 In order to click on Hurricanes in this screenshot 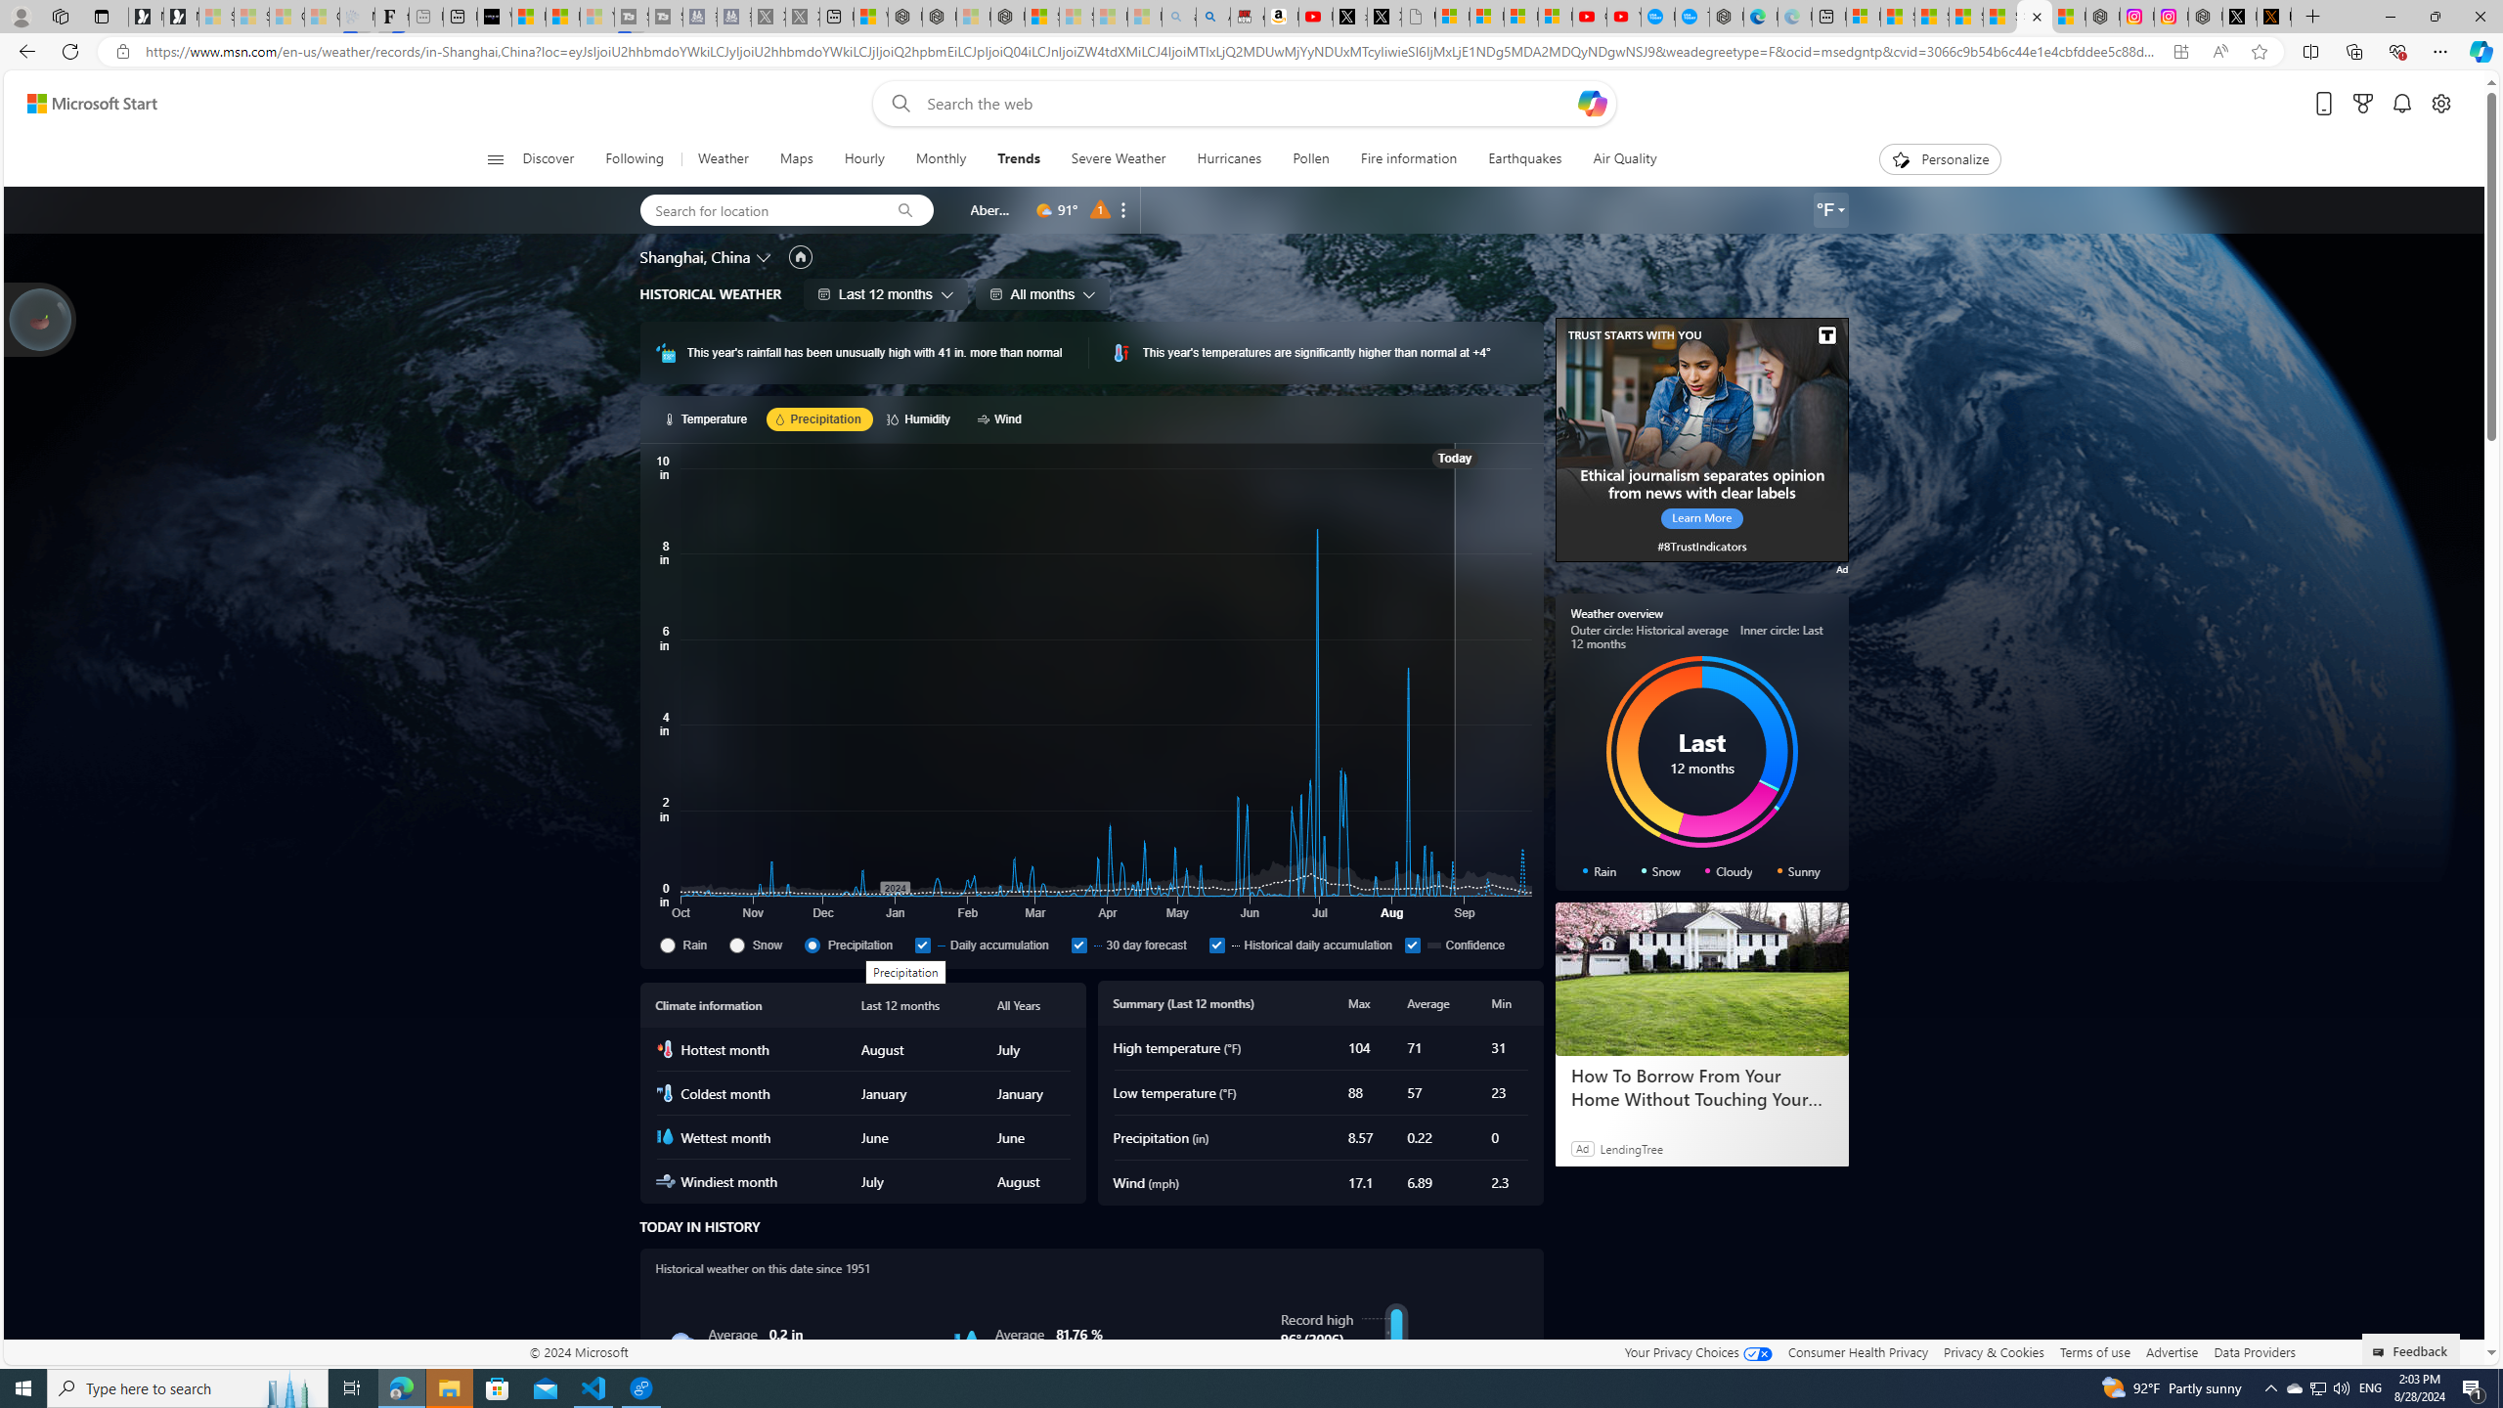, I will do `click(1230, 159)`.